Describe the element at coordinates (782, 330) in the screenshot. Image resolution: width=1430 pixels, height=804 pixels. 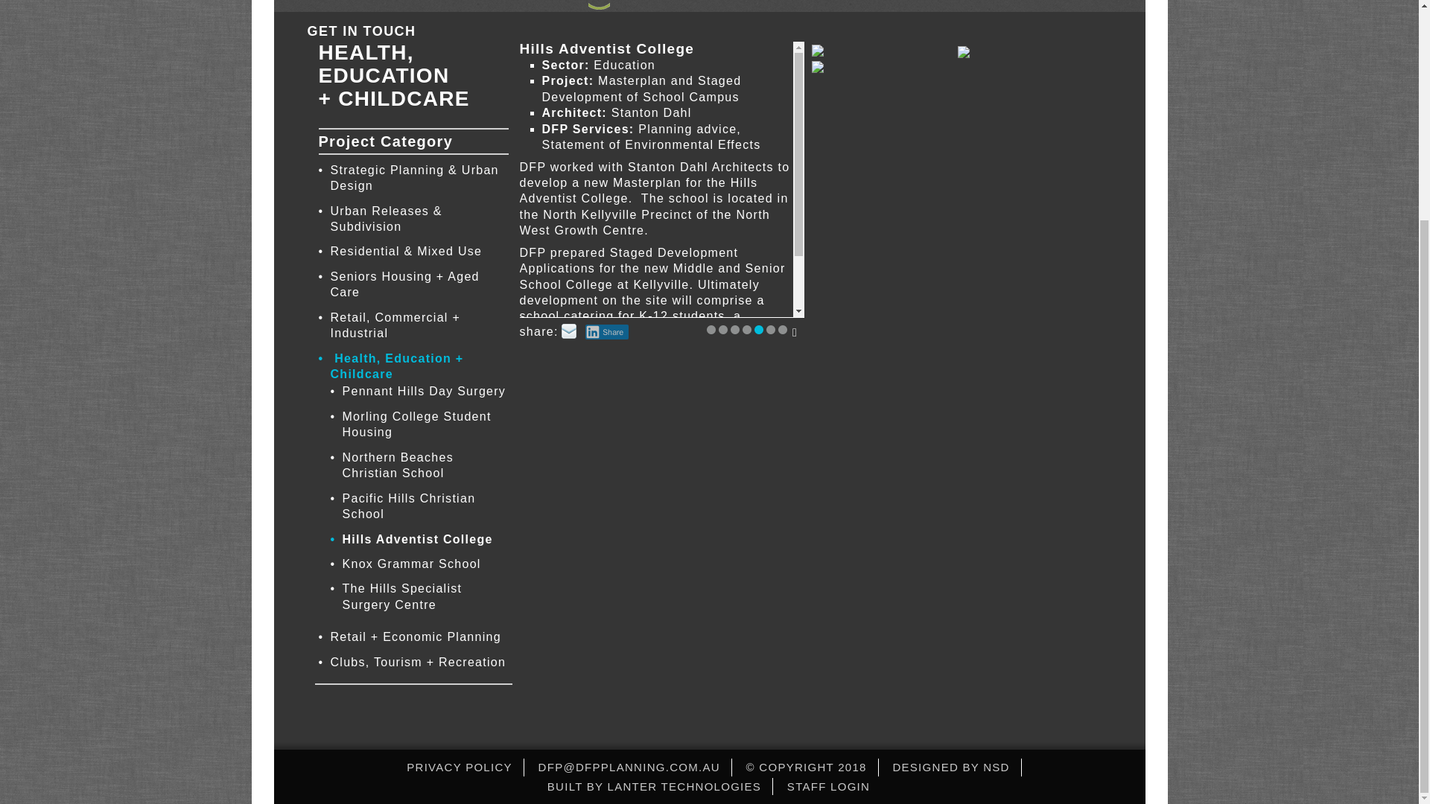
I see `.` at that location.